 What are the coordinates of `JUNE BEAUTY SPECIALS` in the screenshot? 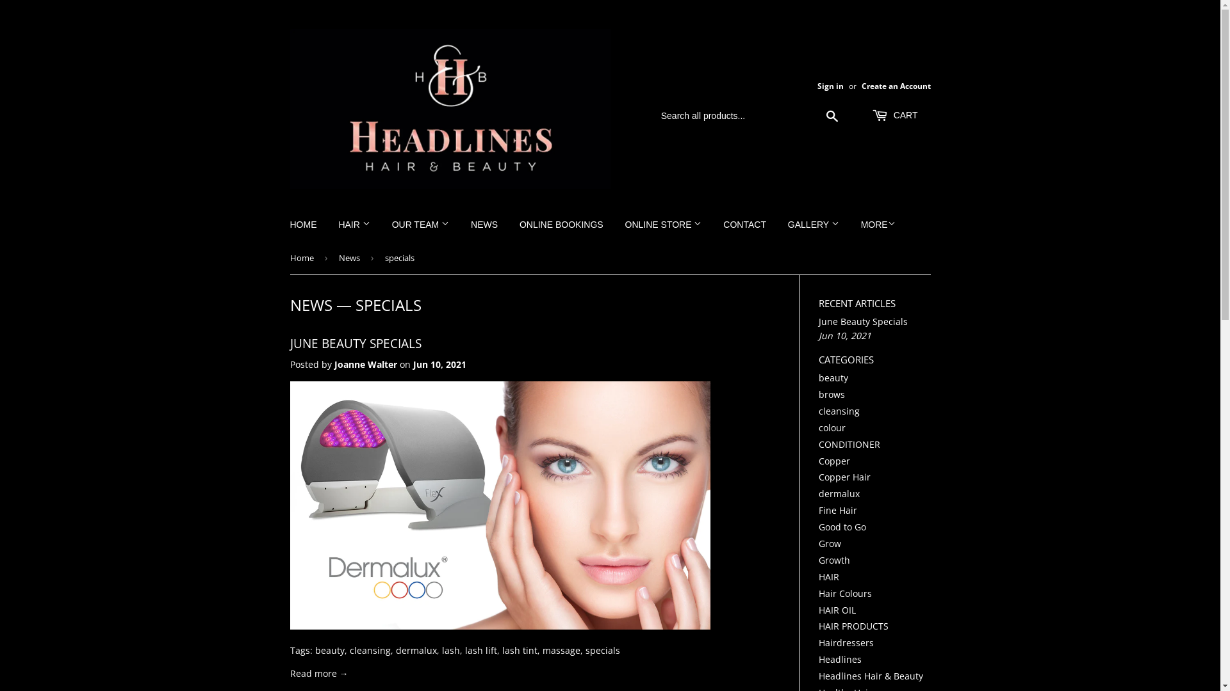 It's located at (355, 343).